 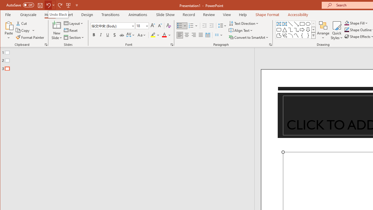 What do you see at coordinates (193, 26) in the screenshot?
I see `Numbering` at bounding box center [193, 26].